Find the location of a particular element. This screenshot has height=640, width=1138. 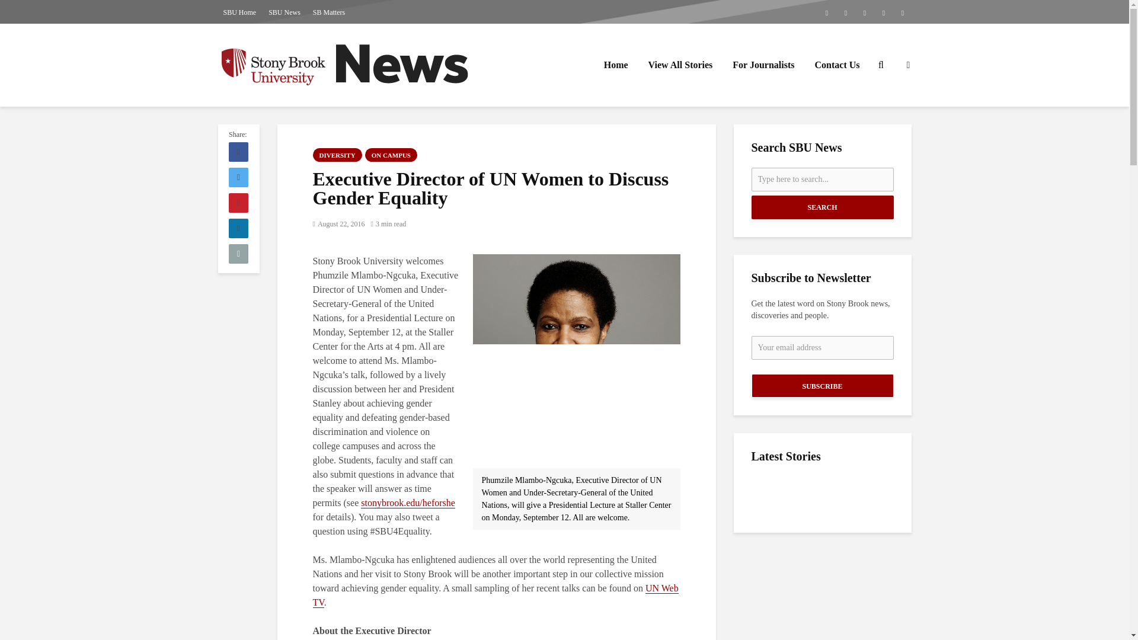

View All Stories is located at coordinates (680, 65).